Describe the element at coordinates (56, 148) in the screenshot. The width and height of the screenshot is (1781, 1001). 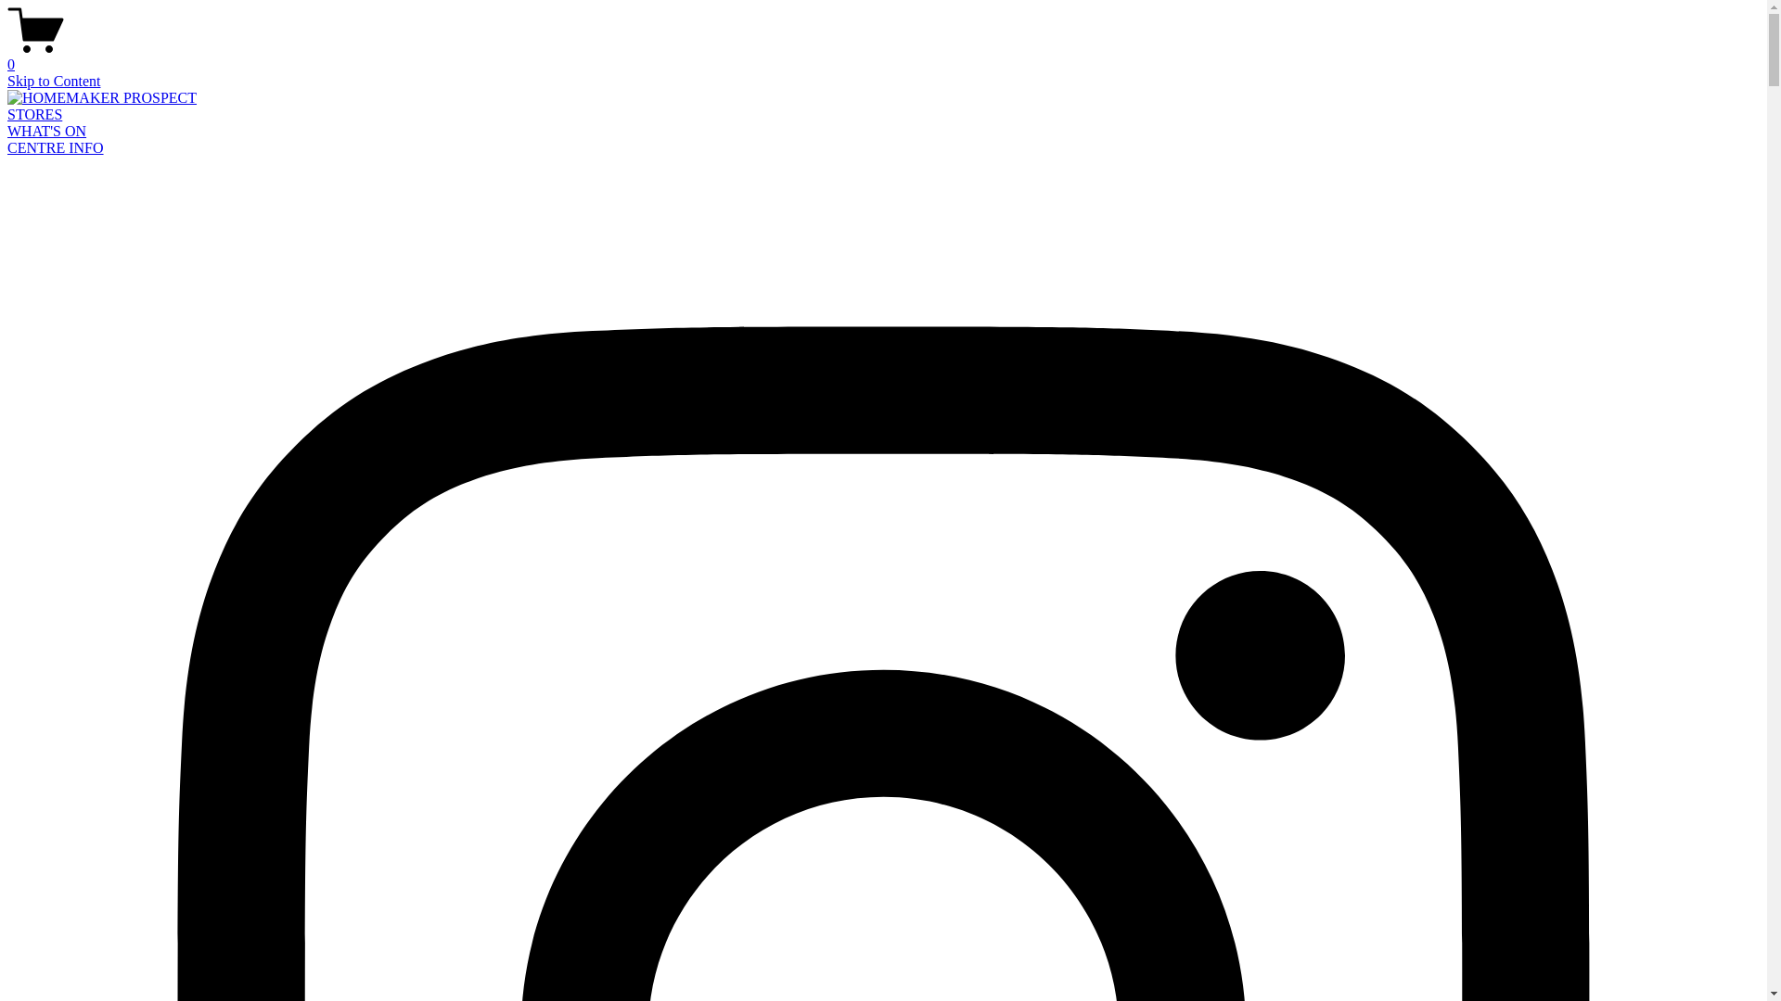
I see `CENTRE INFO` at that location.